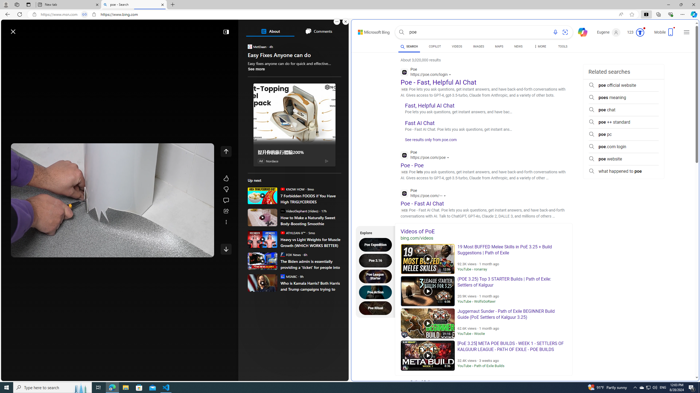 This screenshot has height=393, width=700. Describe the element at coordinates (555, 32) in the screenshot. I see `Search using voice` at that location.